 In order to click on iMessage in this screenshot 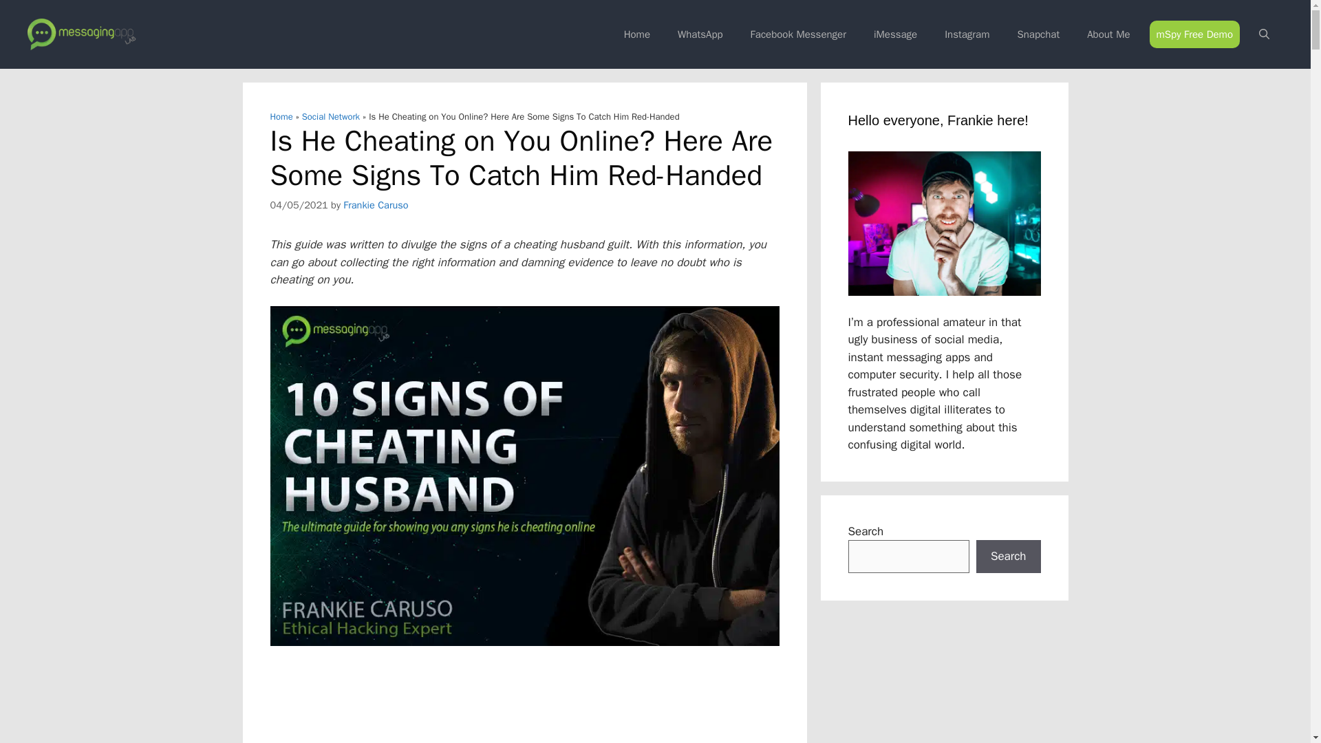, I will do `click(895, 34)`.